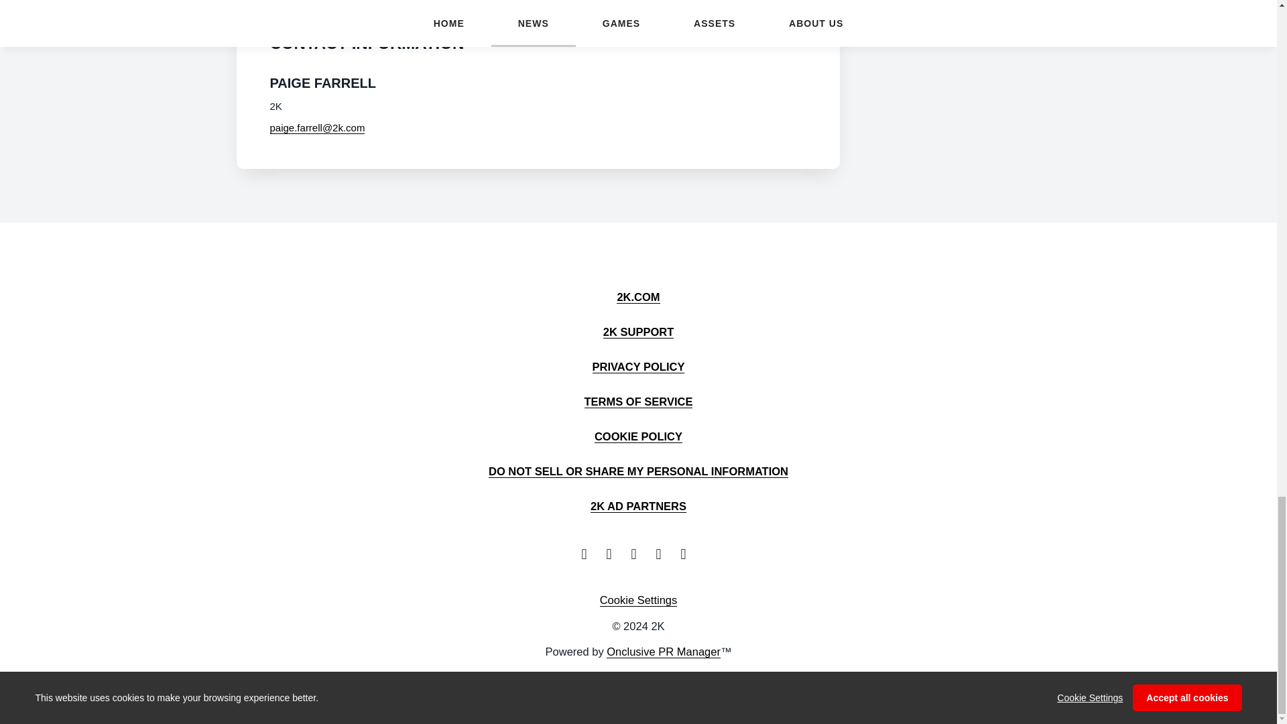  Describe the element at coordinates (638, 333) in the screenshot. I see `2K SUPPORT` at that location.